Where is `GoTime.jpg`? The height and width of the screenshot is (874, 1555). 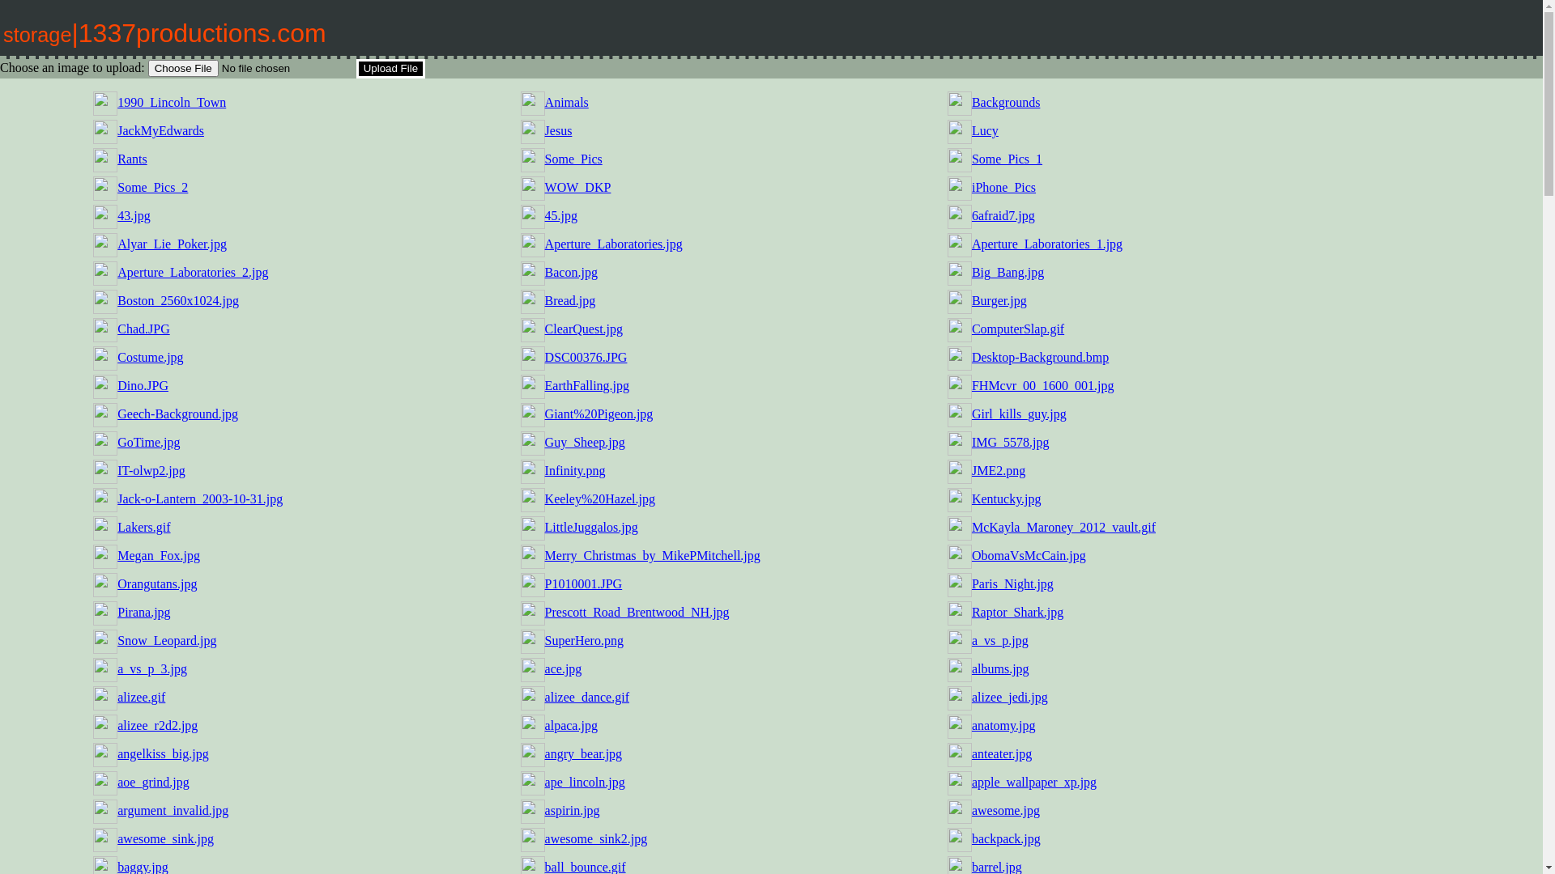
GoTime.jpg is located at coordinates (149, 442).